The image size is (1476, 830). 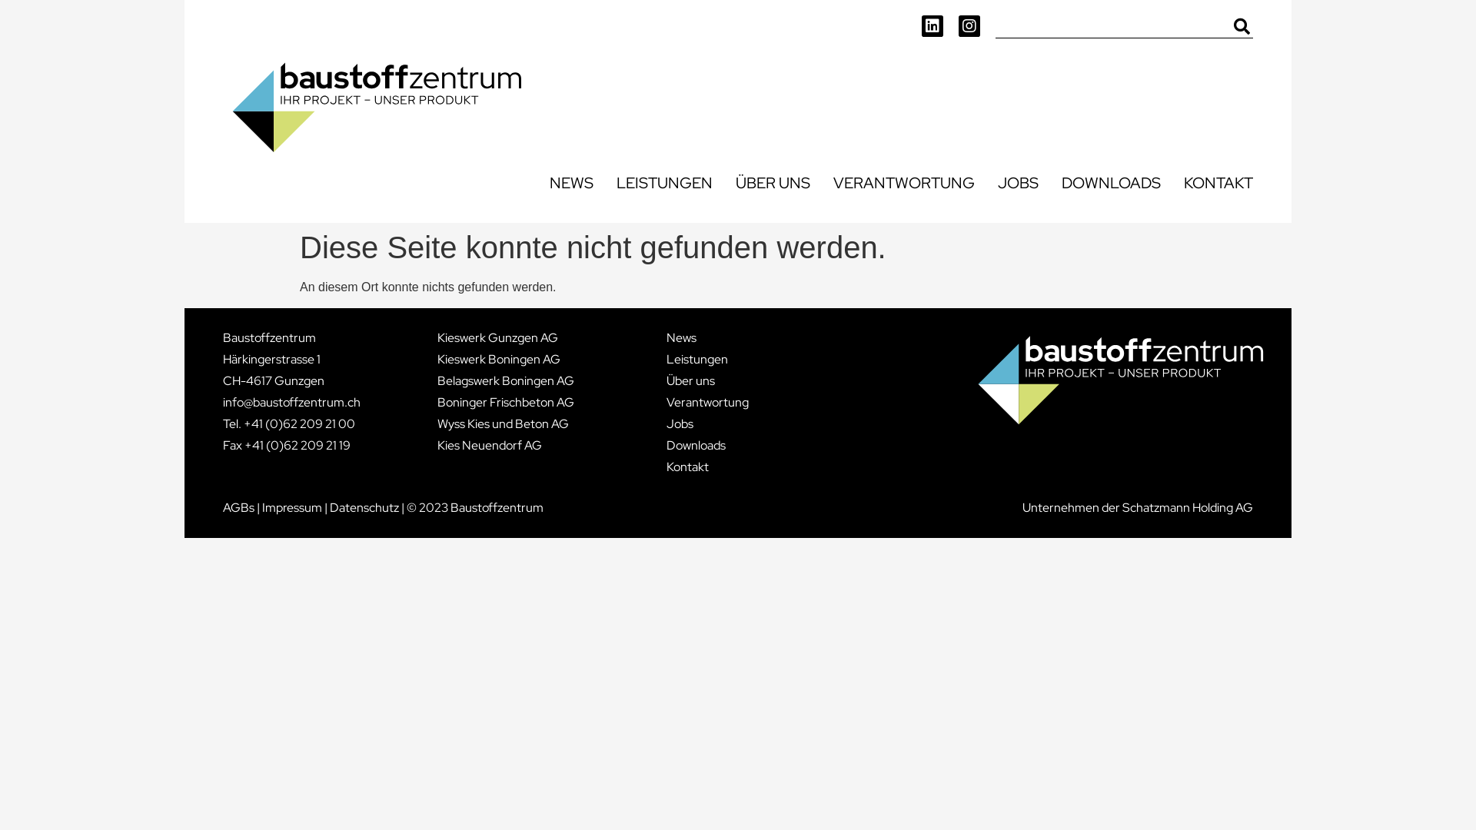 I want to click on Leistungen, so click(x=707, y=360).